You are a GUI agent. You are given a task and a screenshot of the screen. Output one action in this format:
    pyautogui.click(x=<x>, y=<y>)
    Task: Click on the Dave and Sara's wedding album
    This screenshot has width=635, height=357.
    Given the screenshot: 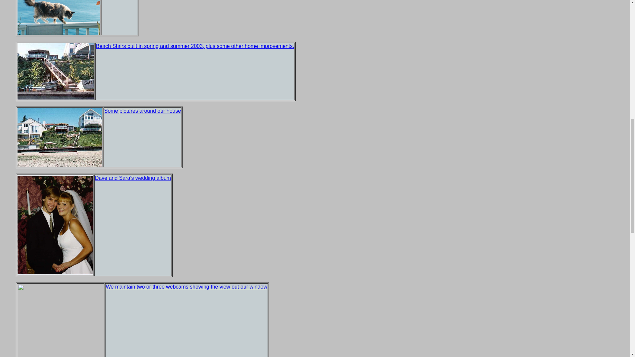 What is the action you would take?
    pyautogui.click(x=133, y=178)
    